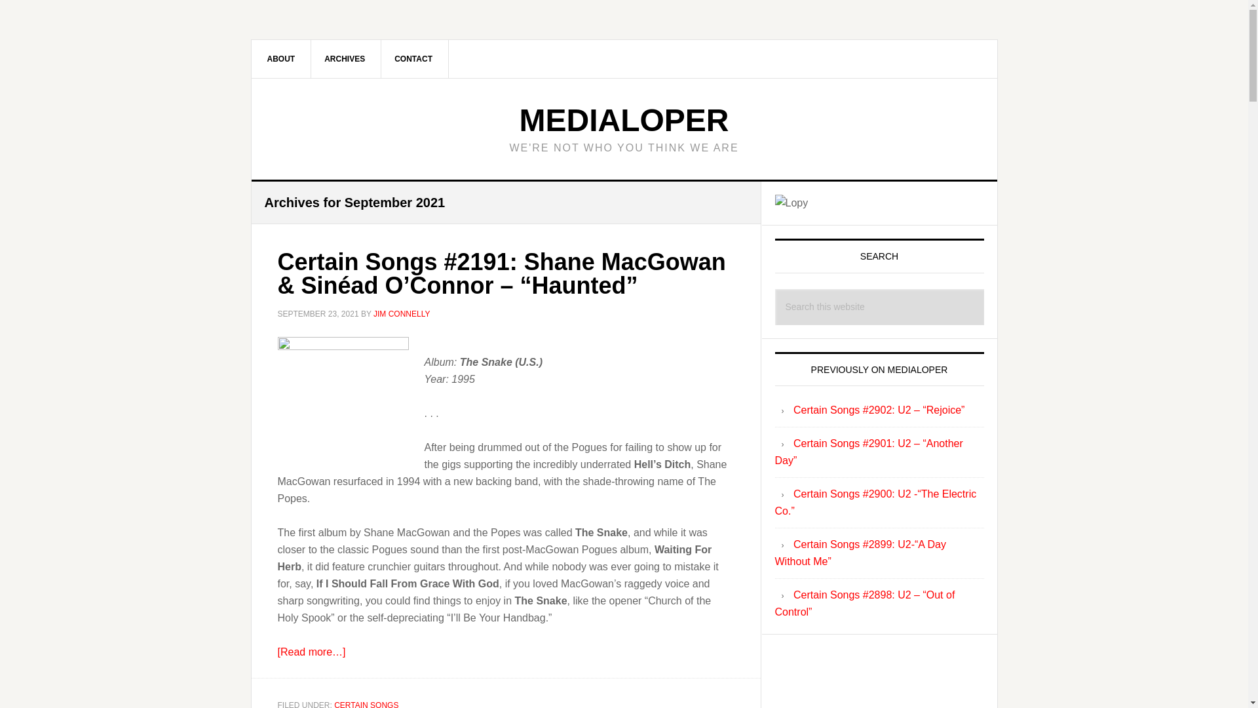 The height and width of the screenshot is (708, 1258). I want to click on MEDIALOPER, so click(623, 119).